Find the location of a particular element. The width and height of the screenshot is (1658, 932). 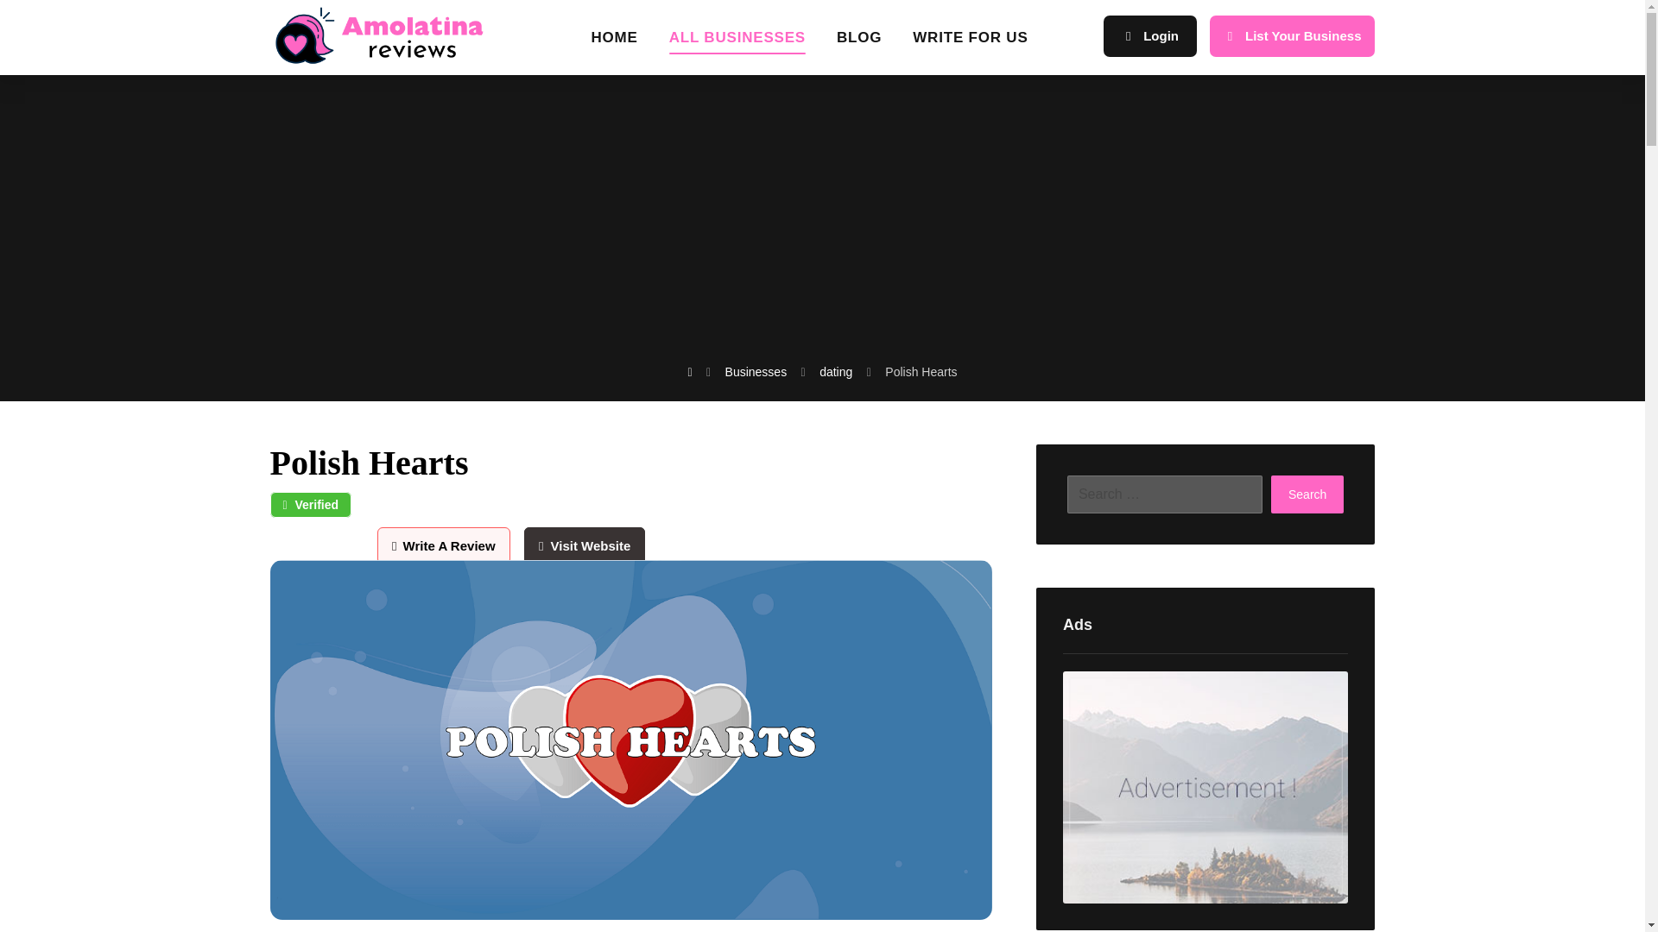

WRITE FOR US is located at coordinates (971, 43).